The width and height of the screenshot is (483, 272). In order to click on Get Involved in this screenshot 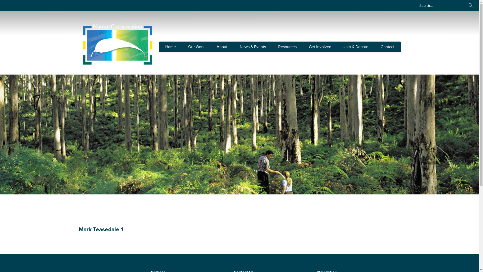, I will do `click(320, 47)`.